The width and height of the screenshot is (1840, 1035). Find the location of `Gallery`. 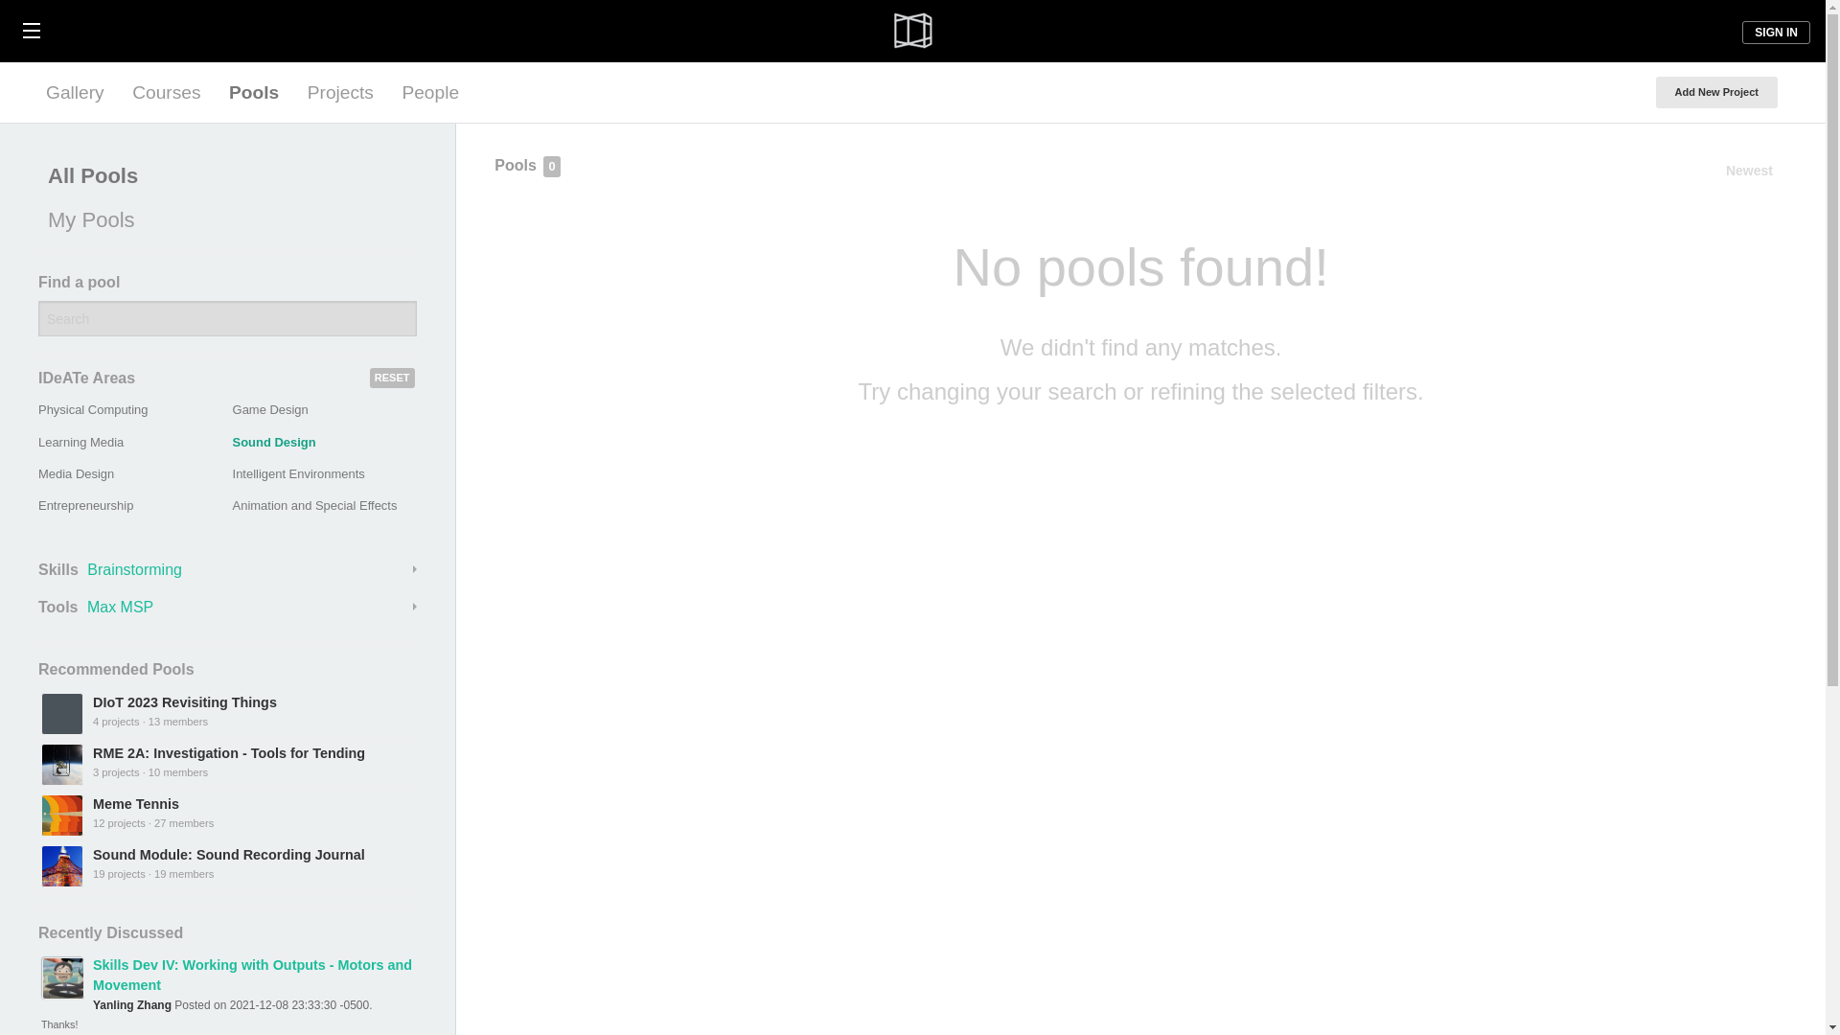

Gallery is located at coordinates (75, 92).